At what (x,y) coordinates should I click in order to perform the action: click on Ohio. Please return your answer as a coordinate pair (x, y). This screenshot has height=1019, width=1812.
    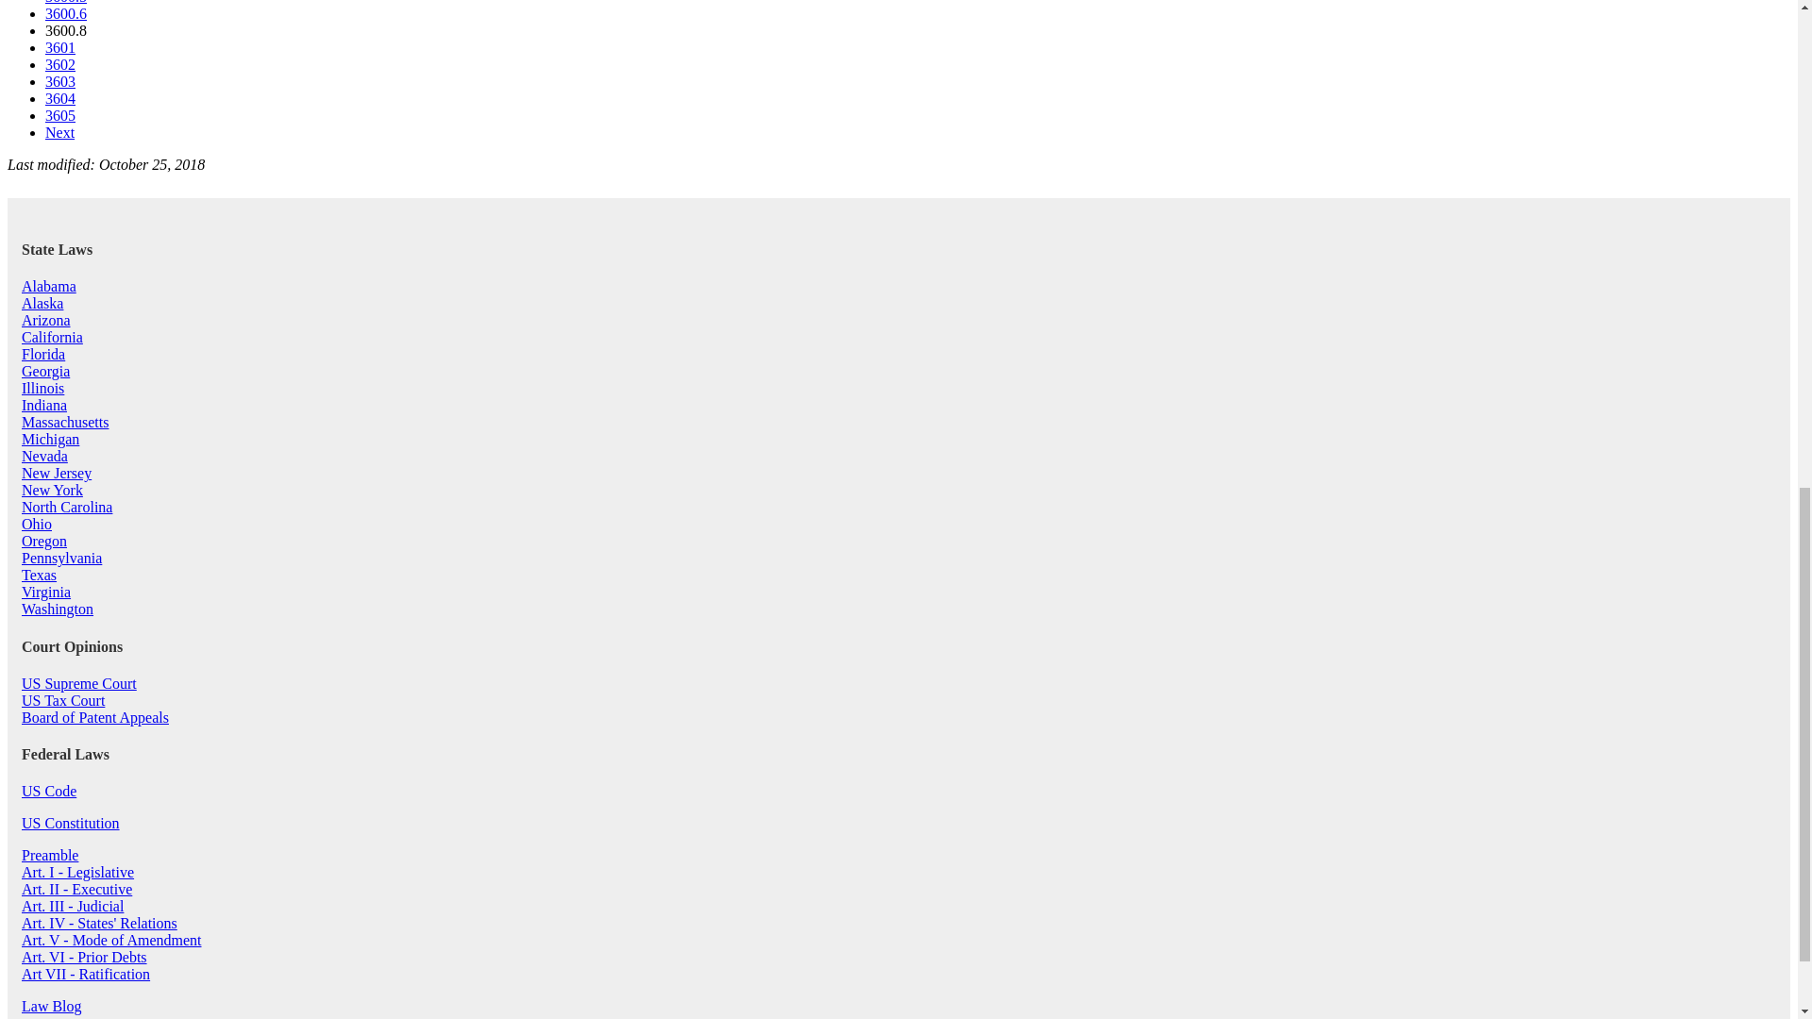
    Looking at the image, I should click on (37, 523).